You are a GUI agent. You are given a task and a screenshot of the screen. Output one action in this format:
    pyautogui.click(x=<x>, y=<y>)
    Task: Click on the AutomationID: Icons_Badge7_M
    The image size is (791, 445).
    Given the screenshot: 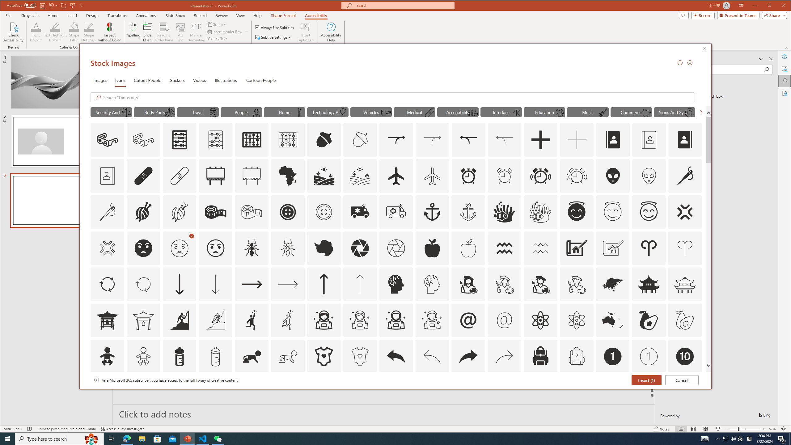 What is the action you would take?
    pyautogui.click(x=540, y=392)
    